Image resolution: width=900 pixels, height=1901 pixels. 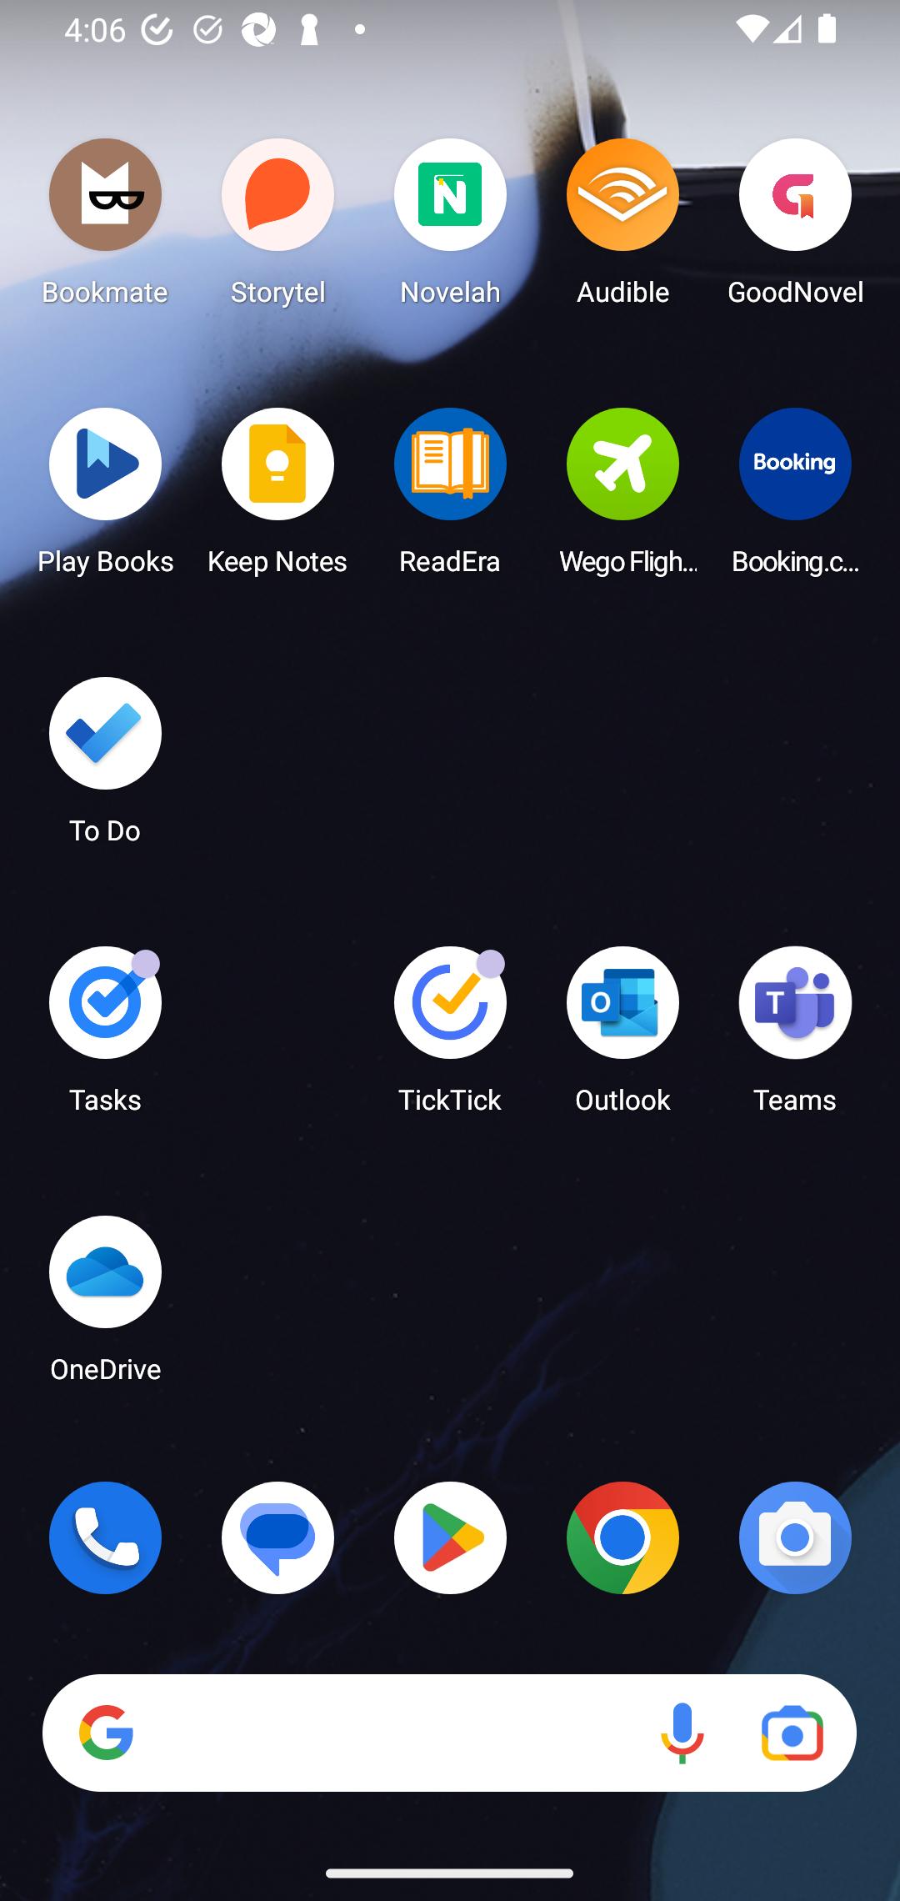 I want to click on OneDrive, so click(x=105, y=1306).